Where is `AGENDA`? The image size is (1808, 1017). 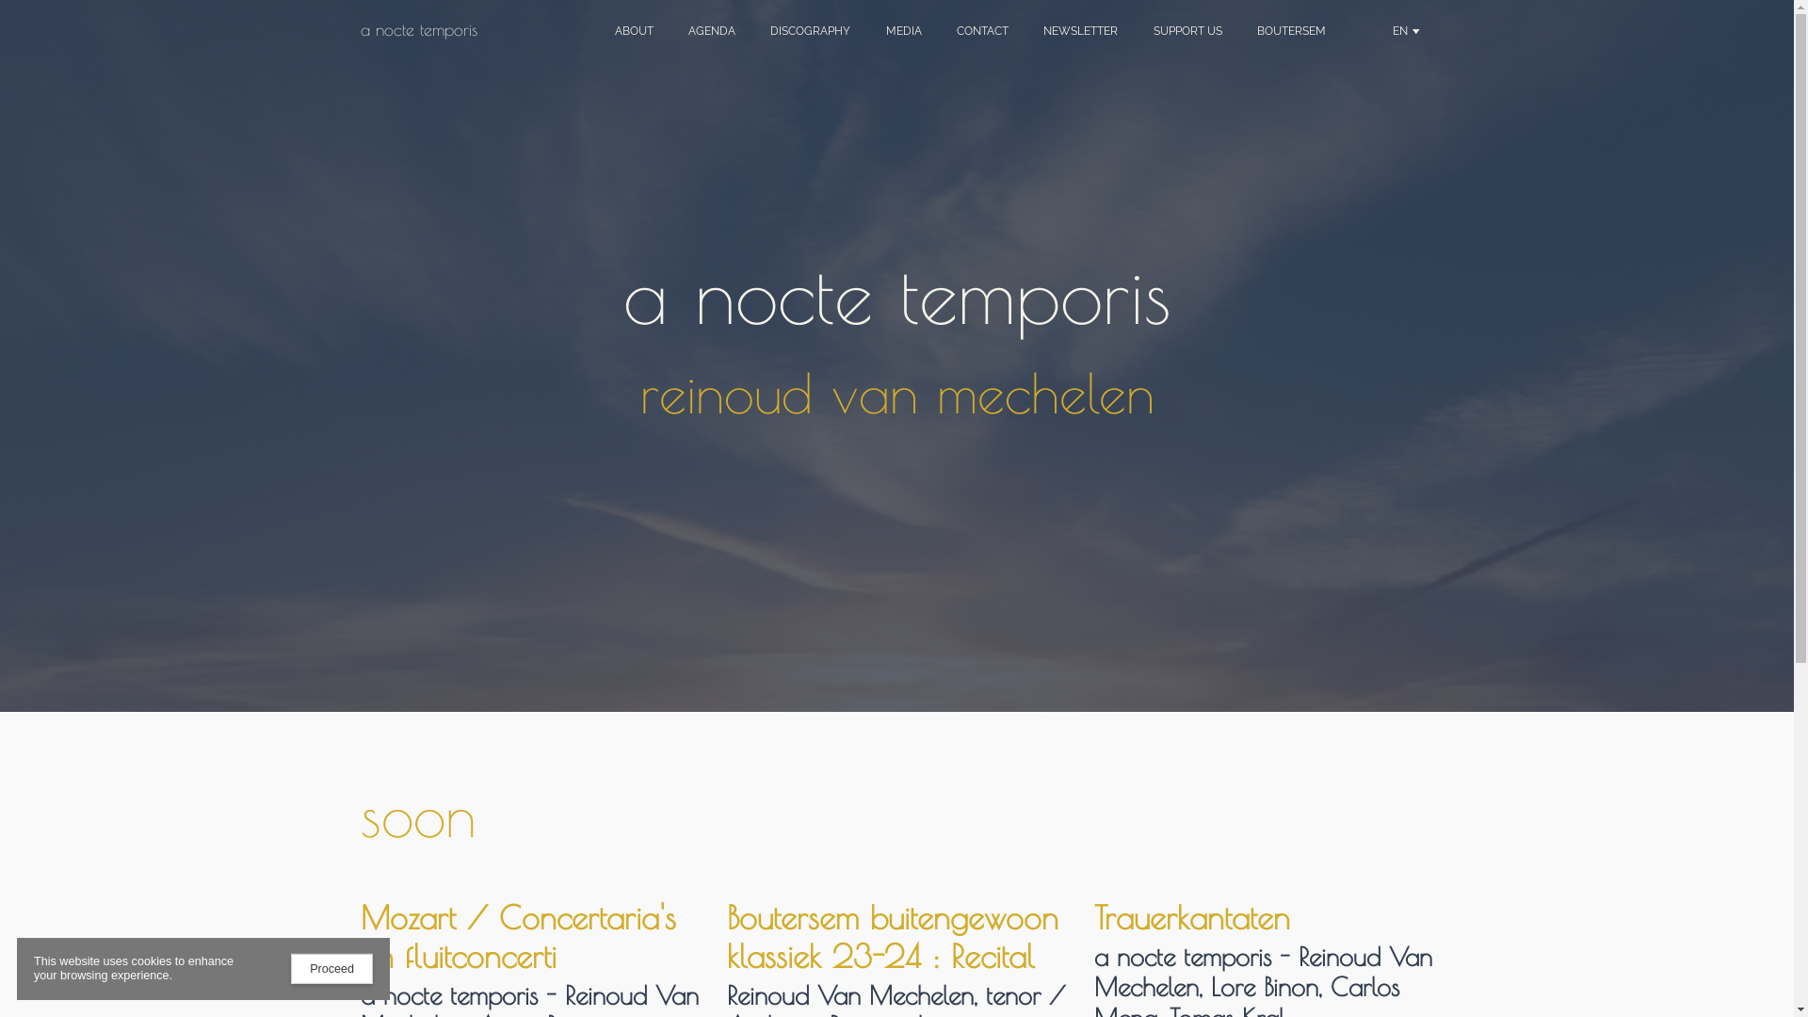
AGENDA is located at coordinates (712, 32).